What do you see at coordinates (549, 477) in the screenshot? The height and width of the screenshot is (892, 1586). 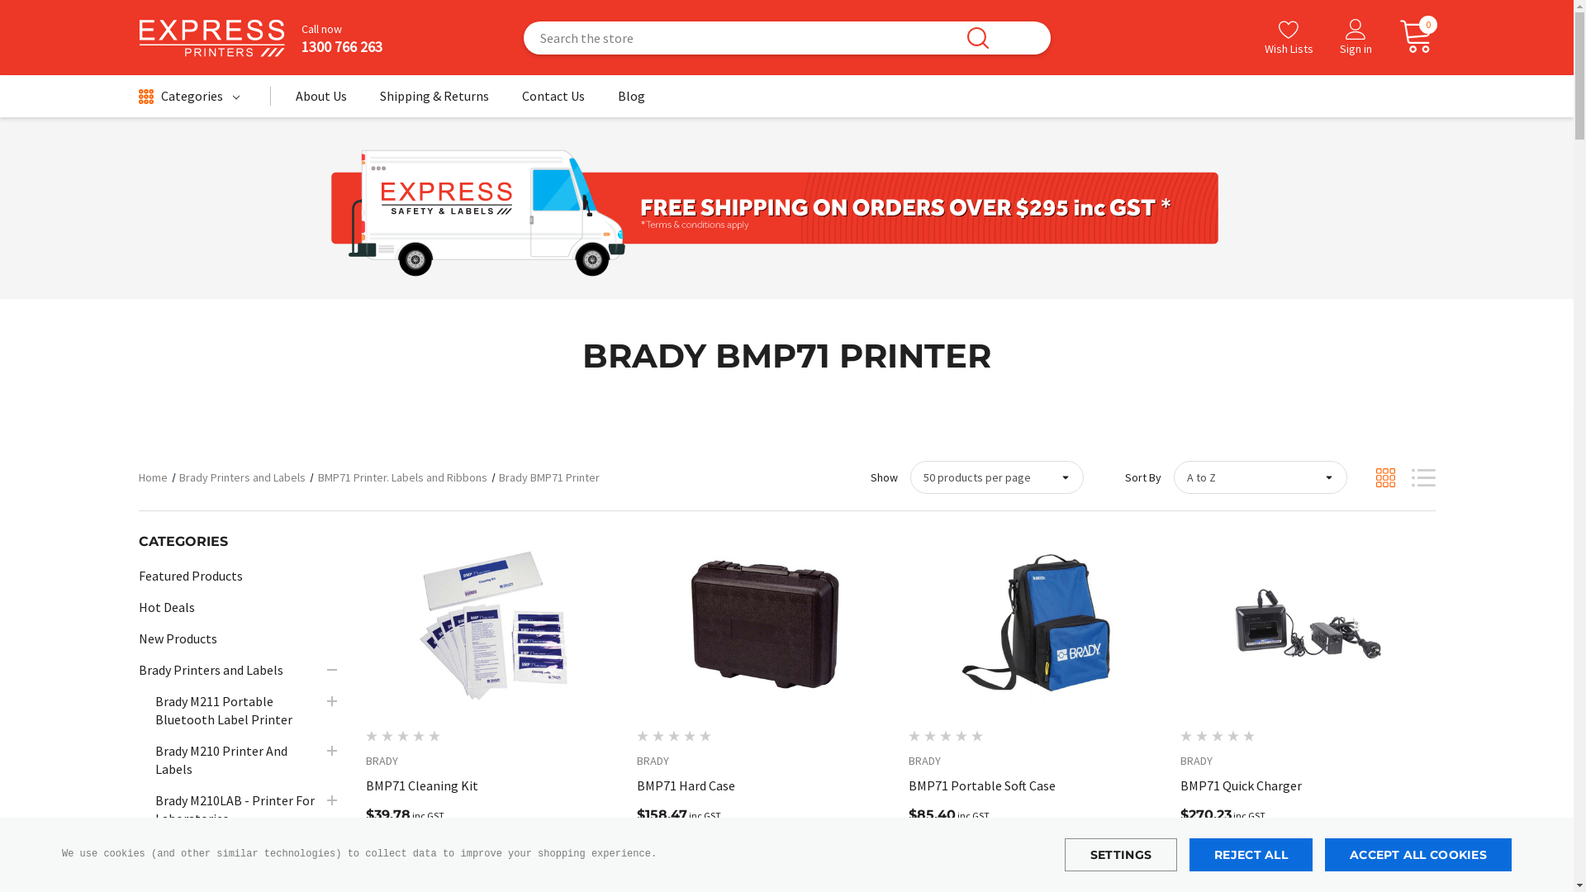 I see `Brady BMP71 Printer` at bounding box center [549, 477].